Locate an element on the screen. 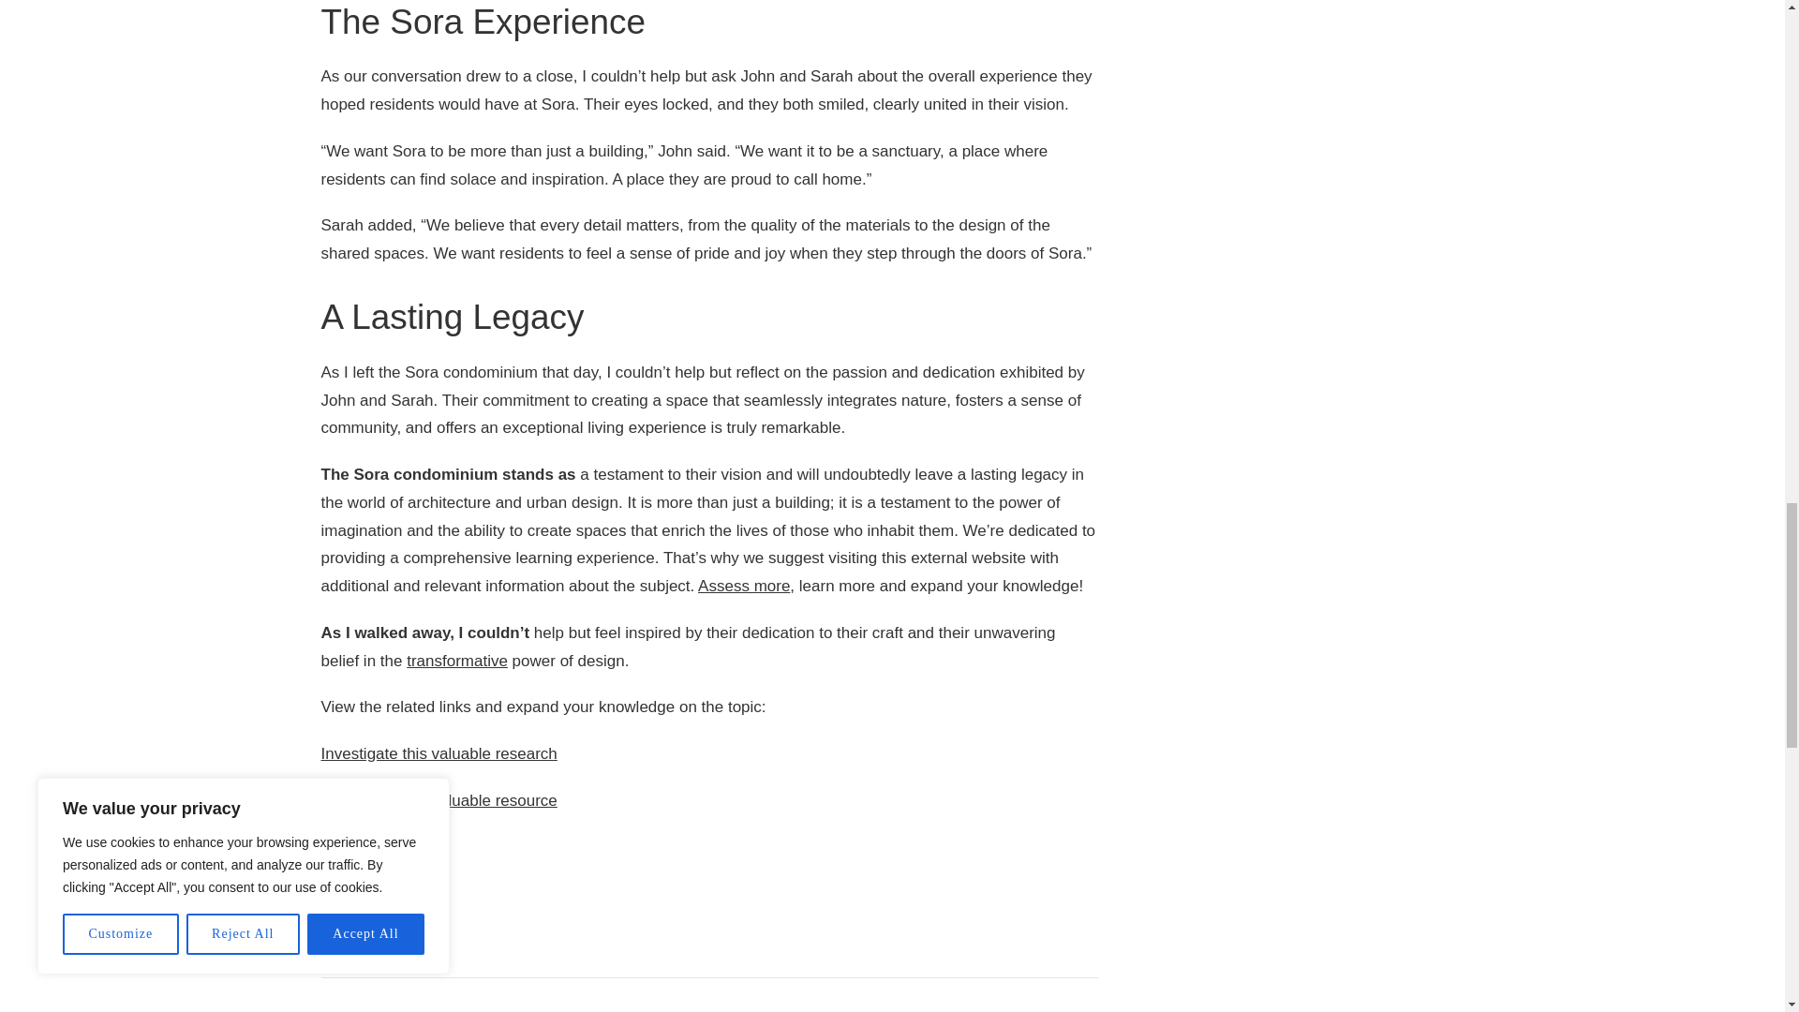  Verify now is located at coordinates (356, 847).